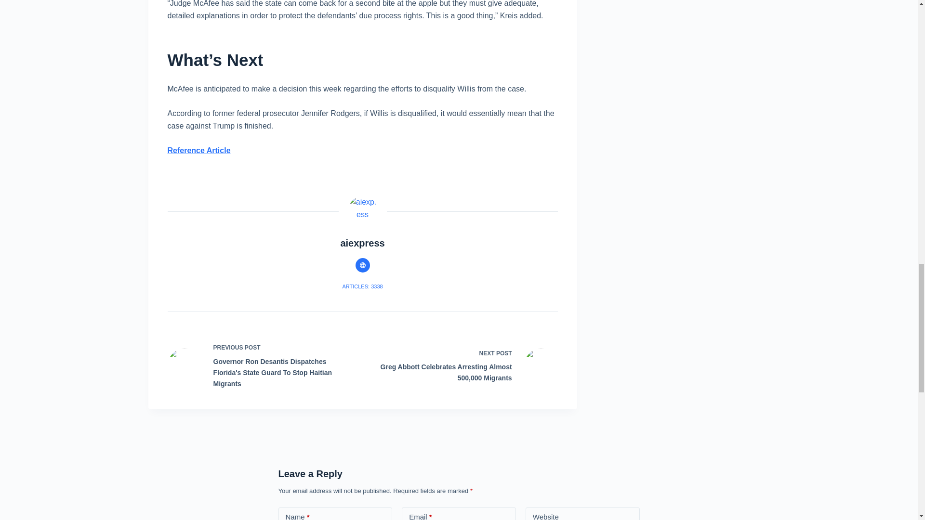 The image size is (925, 520). I want to click on ARTICLES: 3338, so click(362, 286).